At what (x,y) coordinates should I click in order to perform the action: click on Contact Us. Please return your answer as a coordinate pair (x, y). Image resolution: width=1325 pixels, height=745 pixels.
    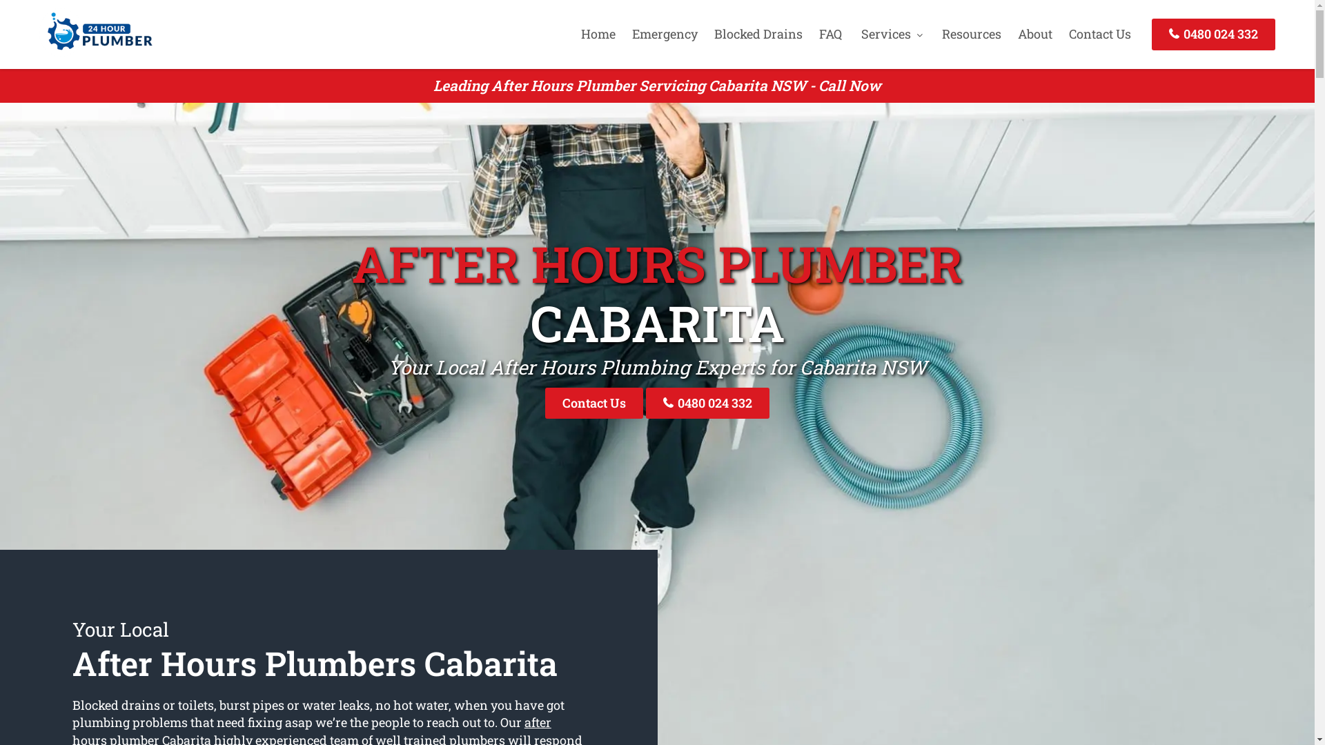
    Looking at the image, I should click on (1100, 34).